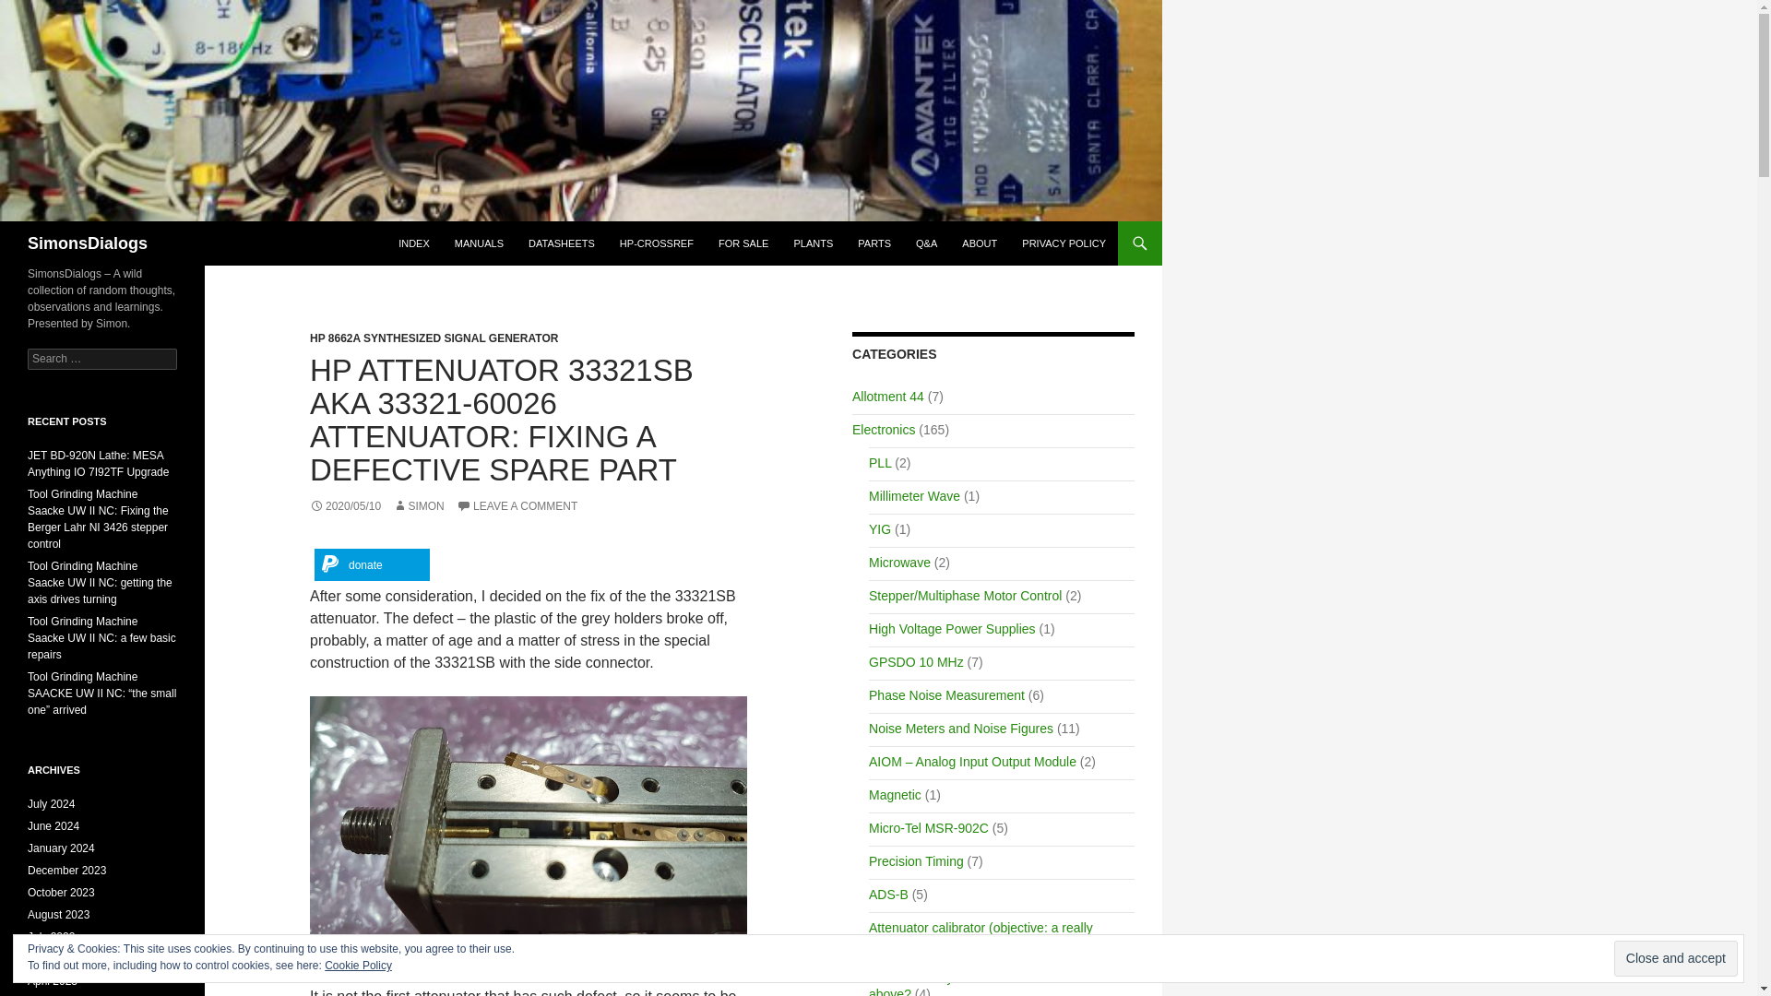 This screenshot has width=1771, height=996. Describe the element at coordinates (419, 506) in the screenshot. I see `SIMON` at that location.